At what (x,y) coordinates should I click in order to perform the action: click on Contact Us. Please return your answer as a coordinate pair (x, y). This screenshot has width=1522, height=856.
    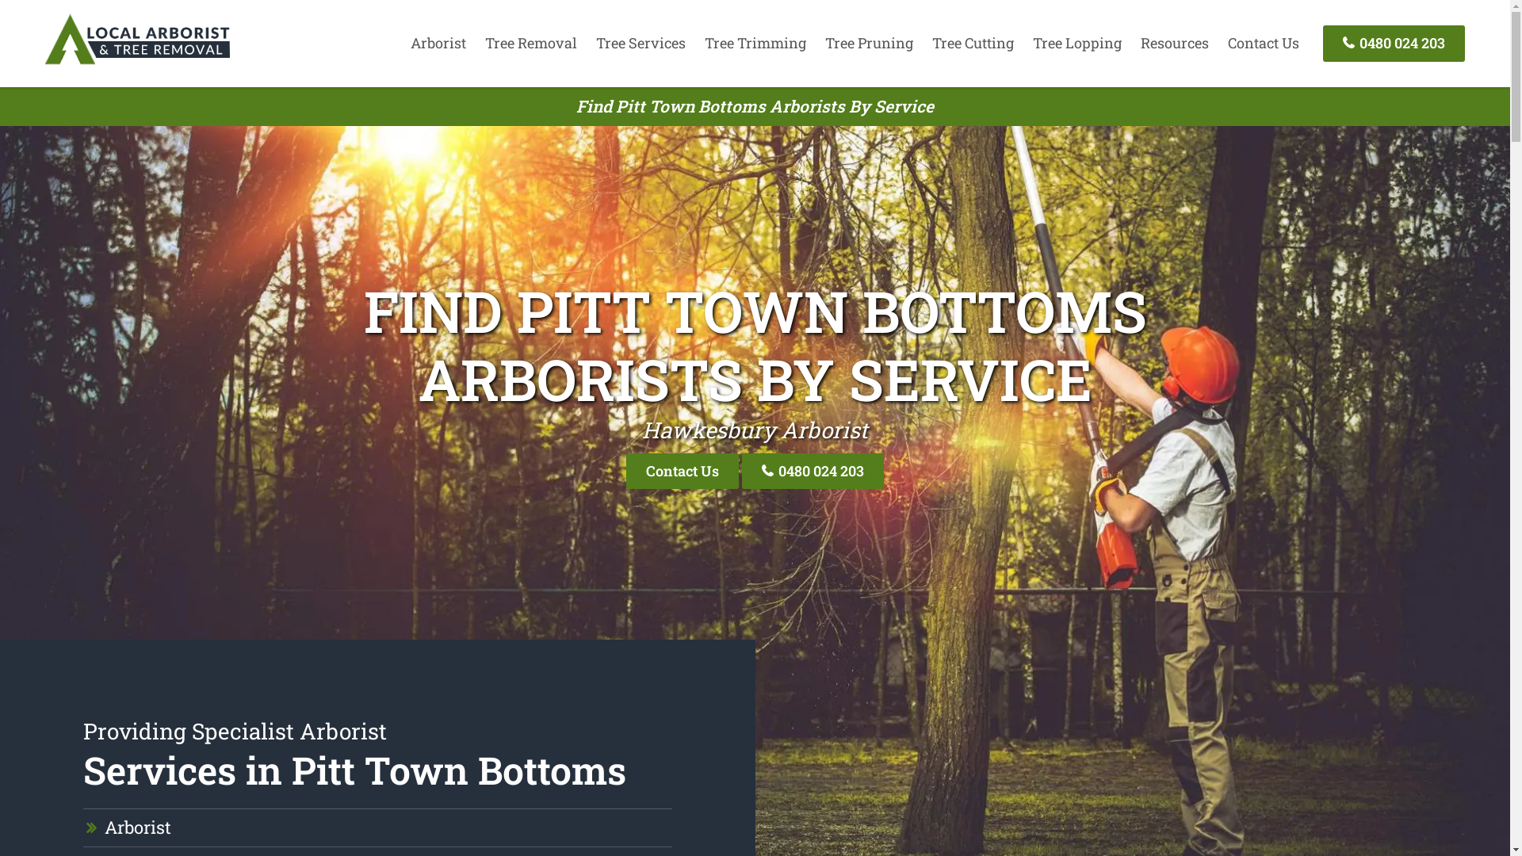
    Looking at the image, I should click on (683, 471).